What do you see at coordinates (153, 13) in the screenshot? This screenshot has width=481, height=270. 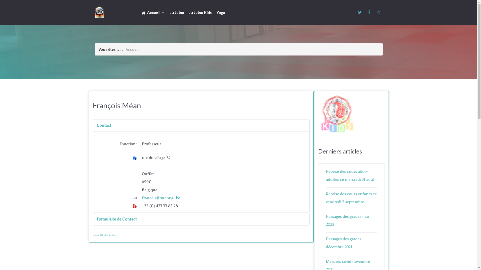 I see `Accueil` at bounding box center [153, 13].